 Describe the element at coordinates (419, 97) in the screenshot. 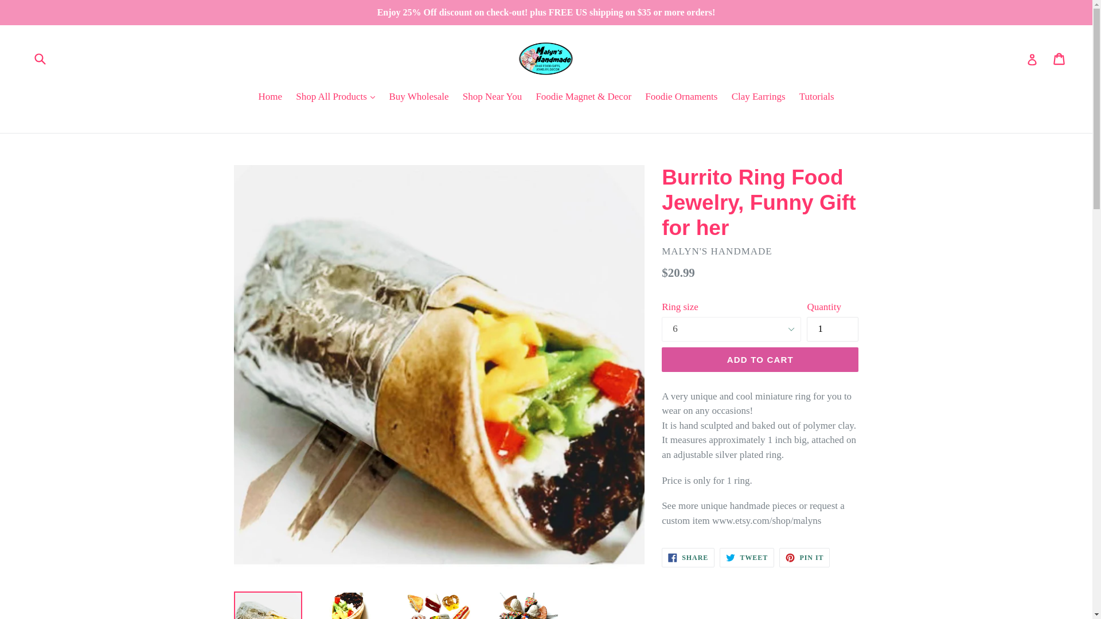

I see `Buy Wholesale` at that location.